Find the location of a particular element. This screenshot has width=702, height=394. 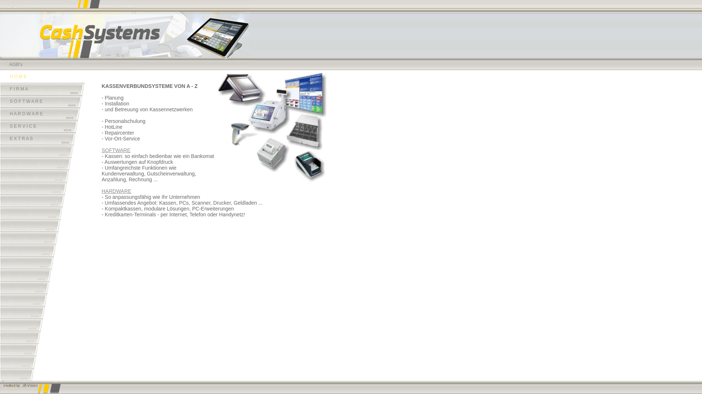

        S E R V I C E is located at coordinates (39, 126).